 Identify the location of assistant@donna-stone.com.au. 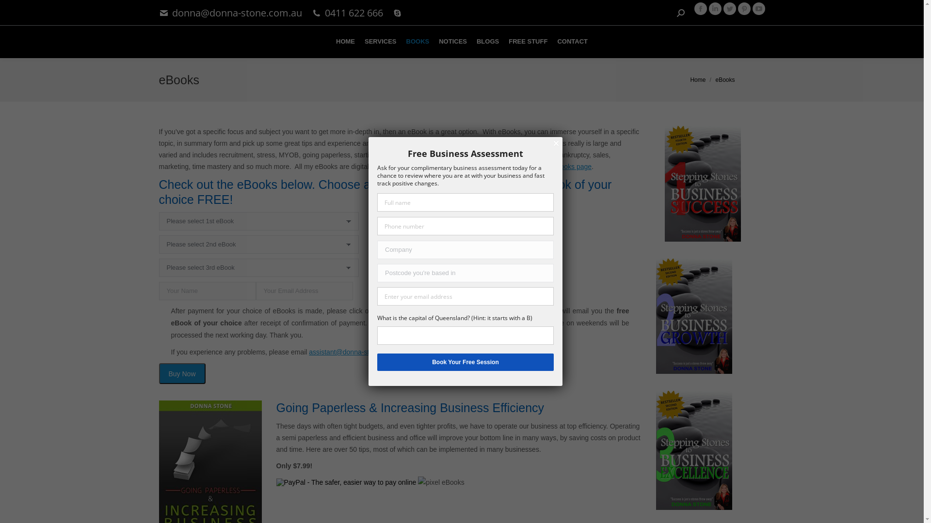
(357, 352).